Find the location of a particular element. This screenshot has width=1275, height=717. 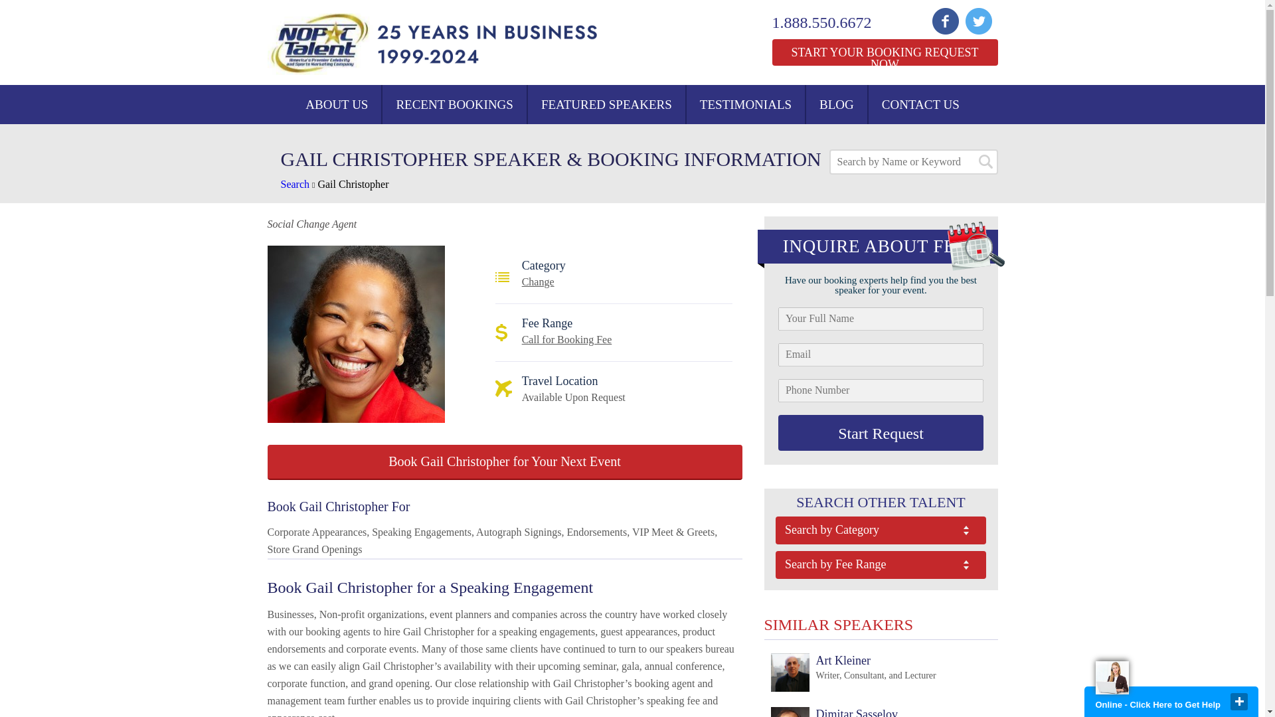

TESTIMONIALS is located at coordinates (606, 104).